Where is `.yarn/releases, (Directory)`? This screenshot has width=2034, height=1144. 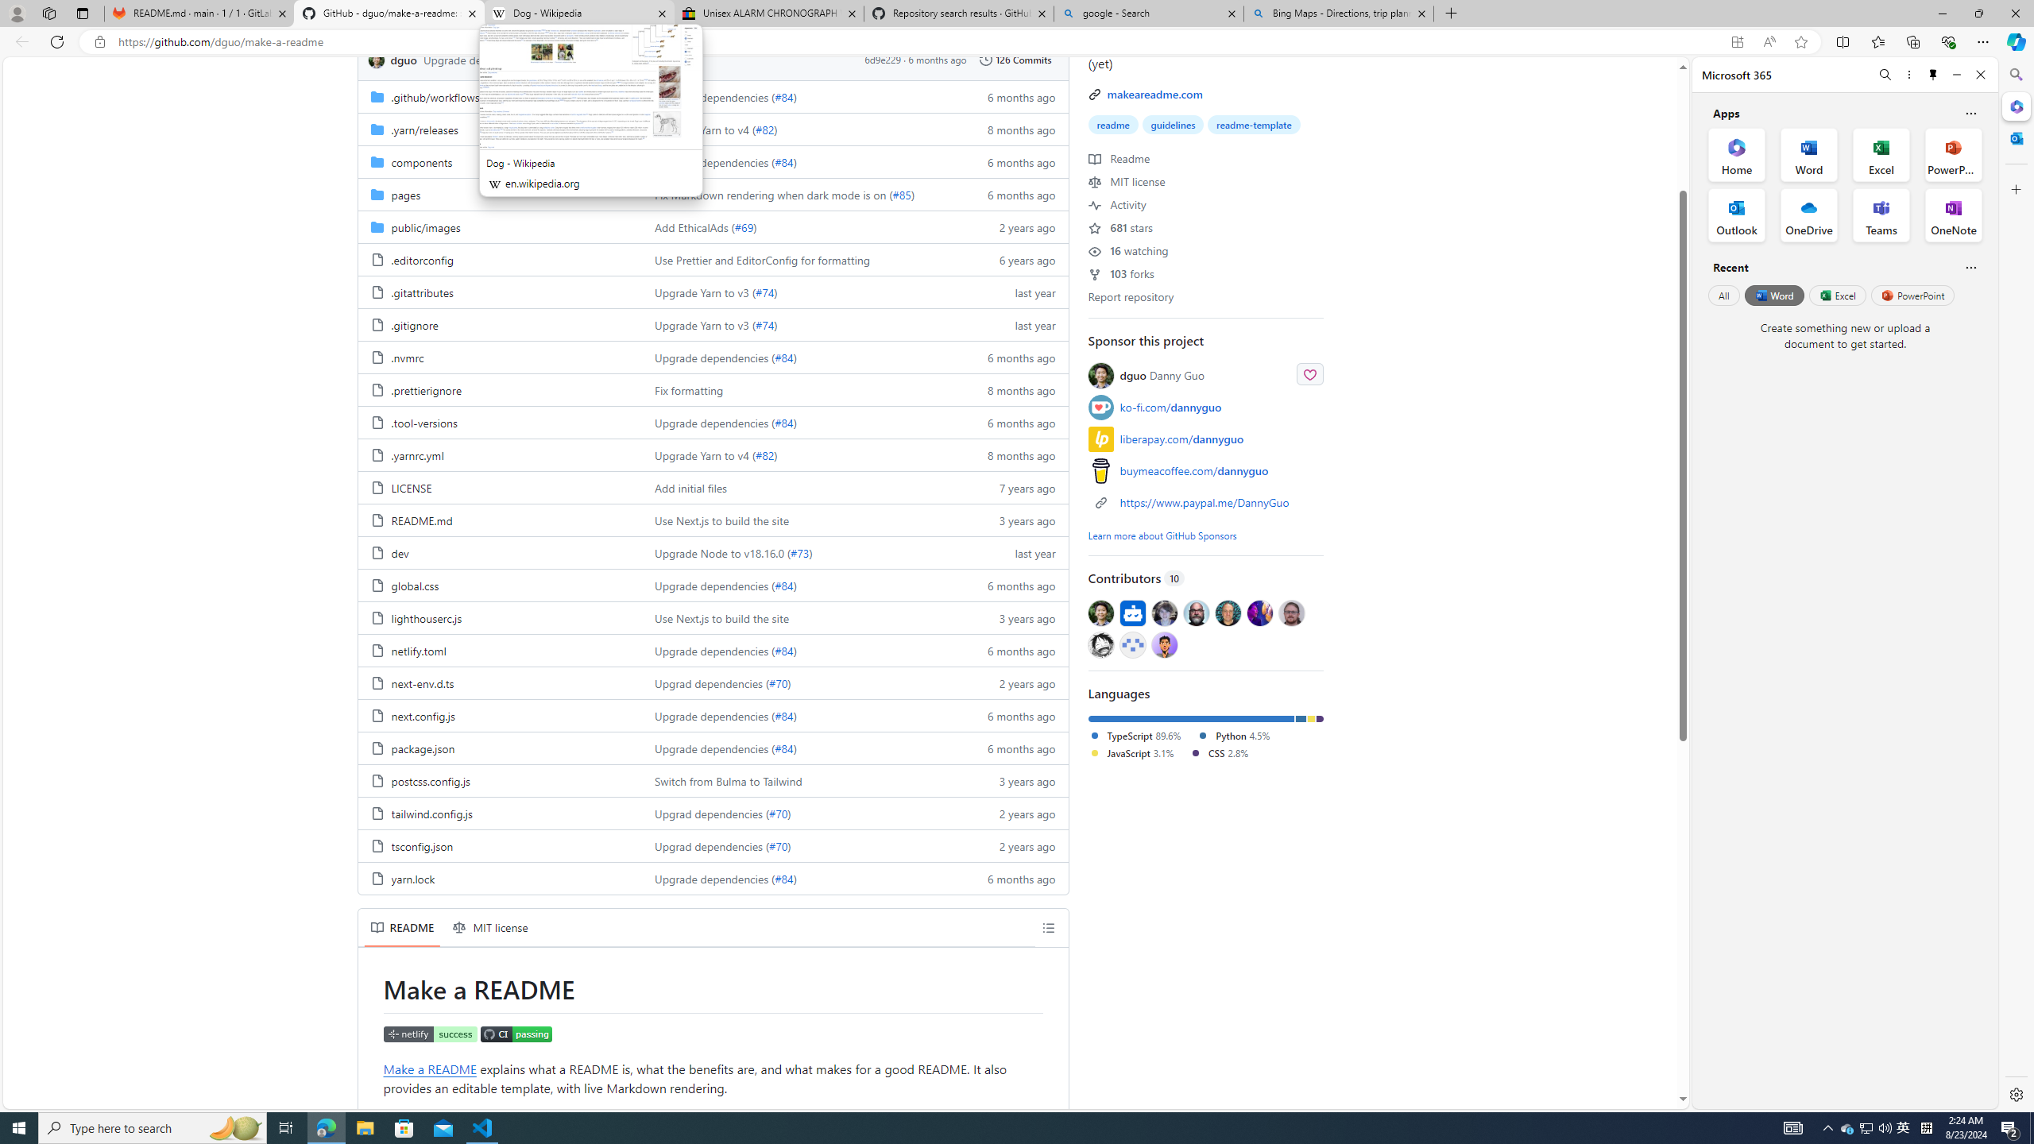
.yarn/releases, (Directory) is located at coordinates (500, 129).